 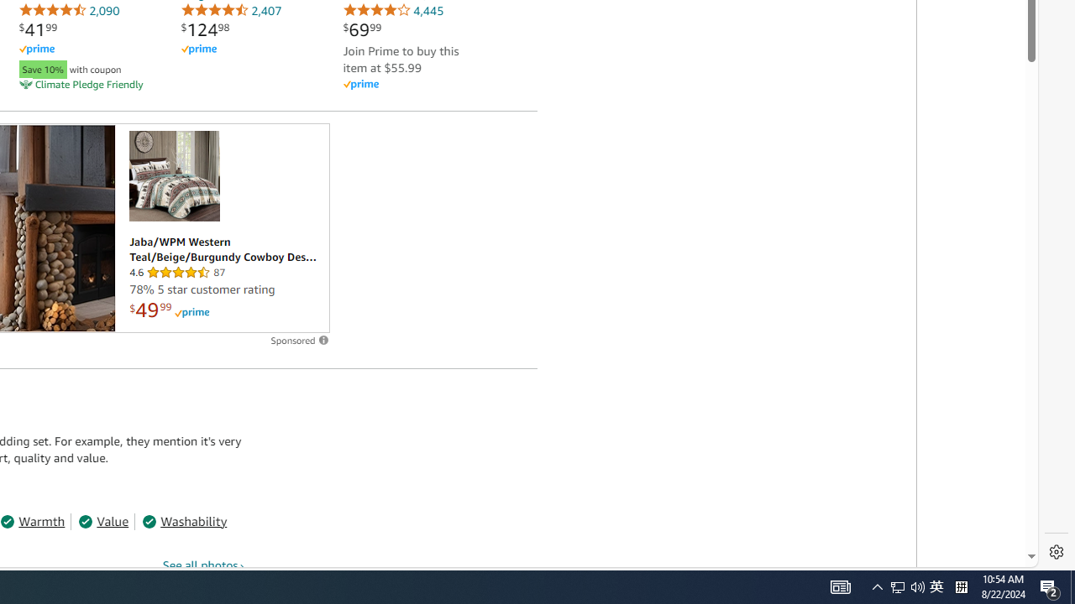 What do you see at coordinates (38, 29) in the screenshot?
I see `$41.99` at bounding box center [38, 29].